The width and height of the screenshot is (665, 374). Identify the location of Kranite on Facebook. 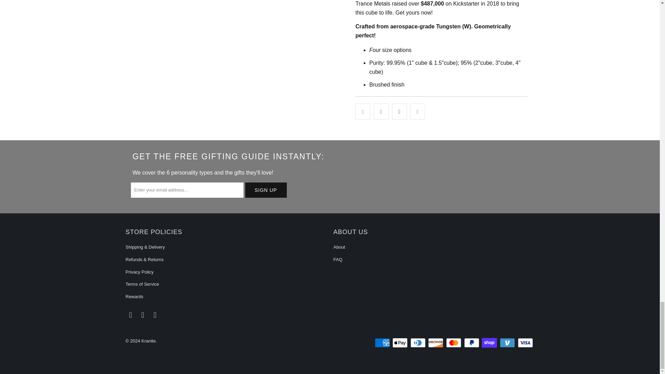
(130, 315).